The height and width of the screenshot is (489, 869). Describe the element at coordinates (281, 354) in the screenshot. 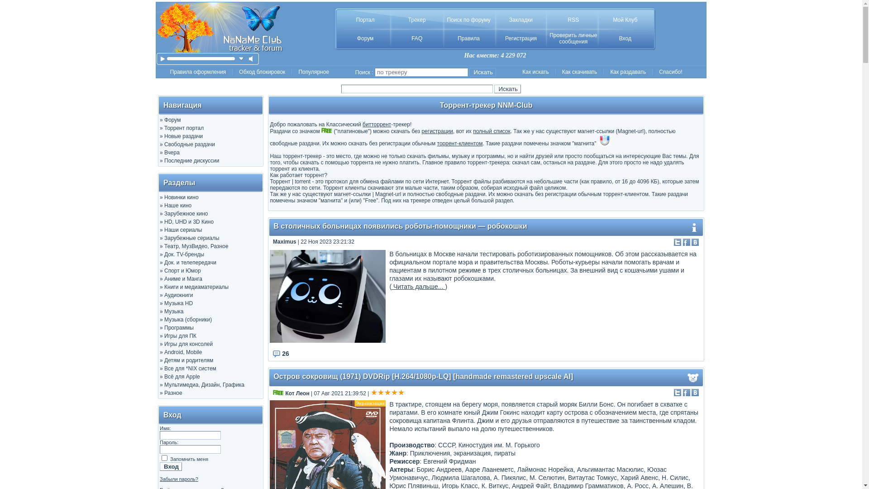

I see `26` at that location.